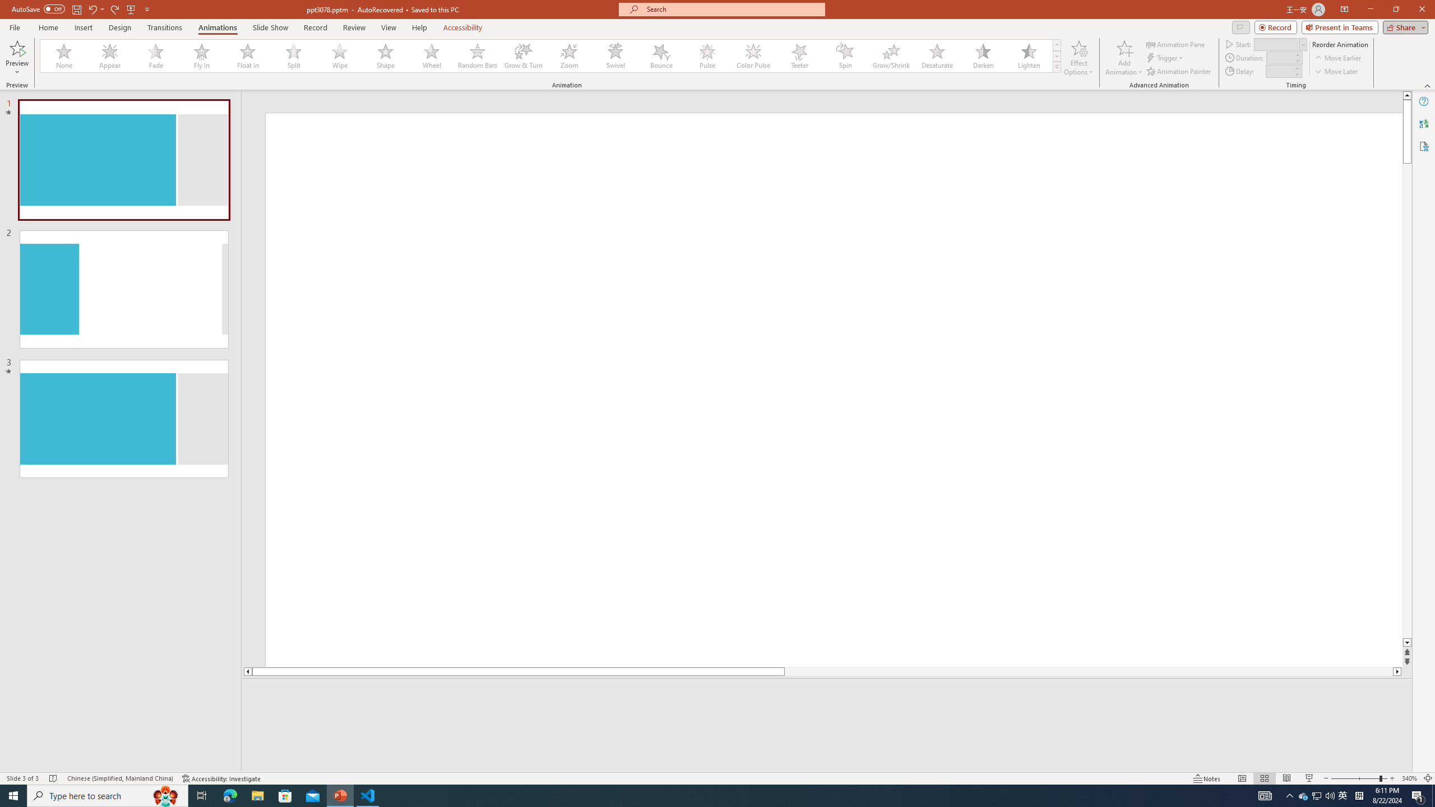 The image size is (1435, 807). I want to click on Line down, so click(1407, 643).